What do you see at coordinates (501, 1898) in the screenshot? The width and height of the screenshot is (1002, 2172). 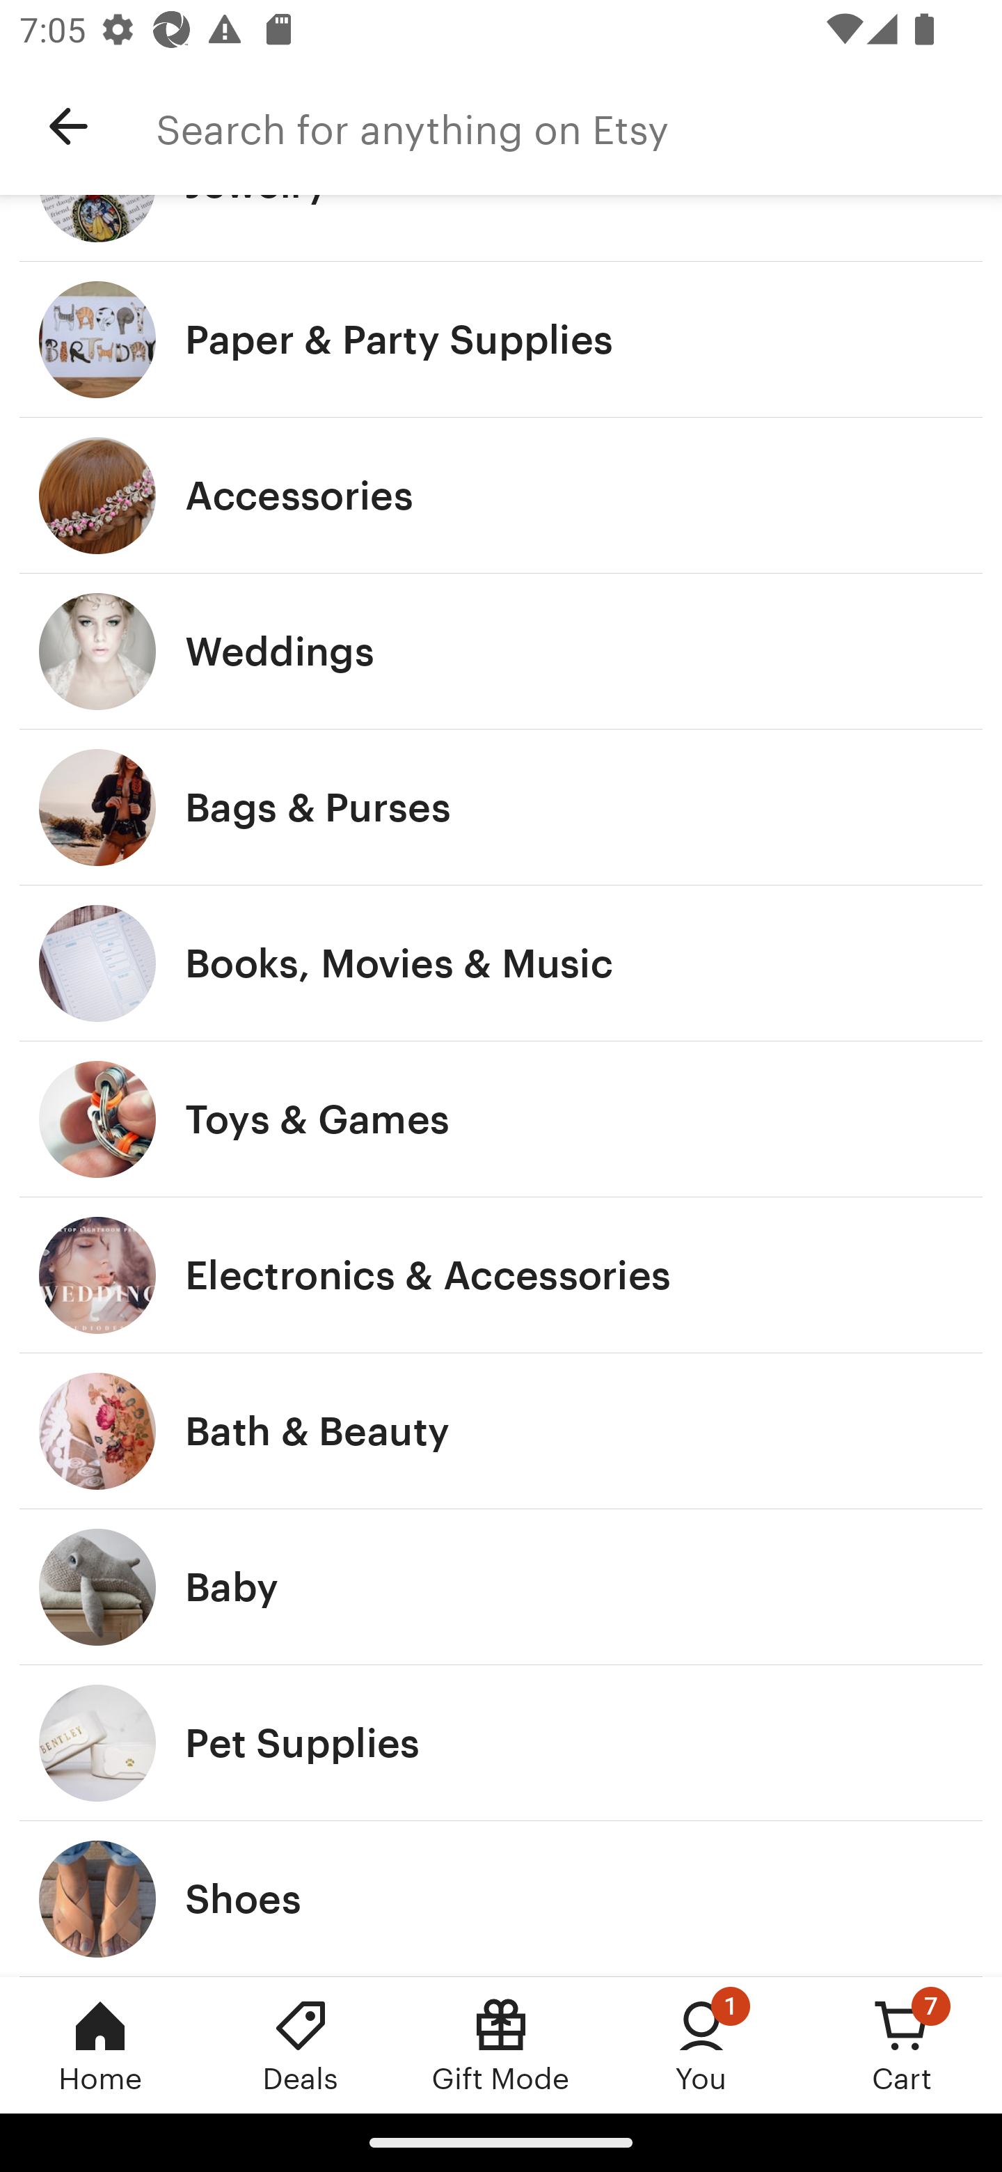 I see `Shoes` at bounding box center [501, 1898].